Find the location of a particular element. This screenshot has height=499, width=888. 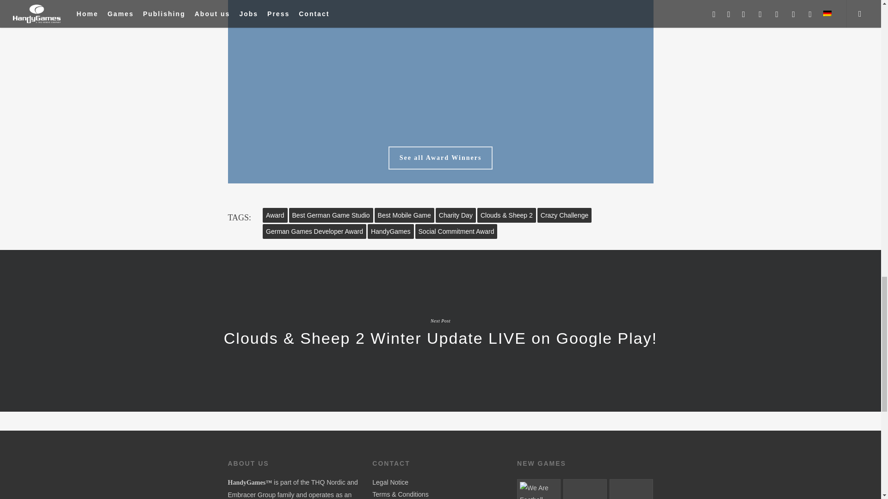

See all Award Winners is located at coordinates (440, 158).